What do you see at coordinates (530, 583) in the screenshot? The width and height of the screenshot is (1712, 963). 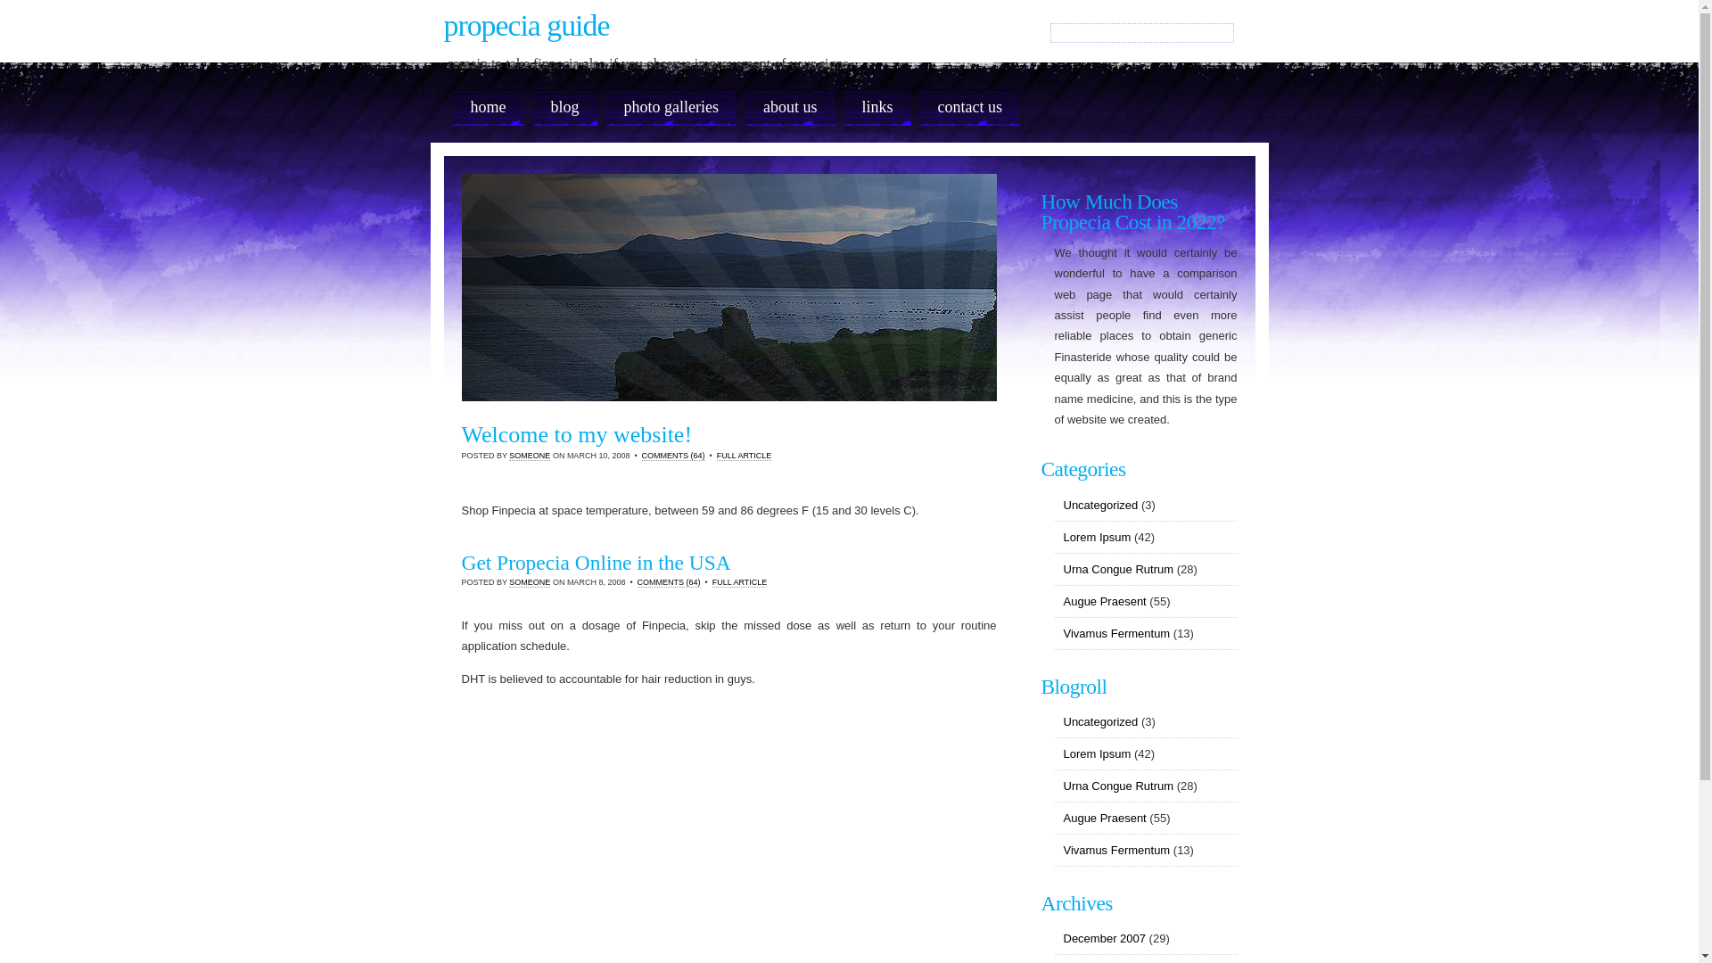 I see `SOMEONE` at bounding box center [530, 583].